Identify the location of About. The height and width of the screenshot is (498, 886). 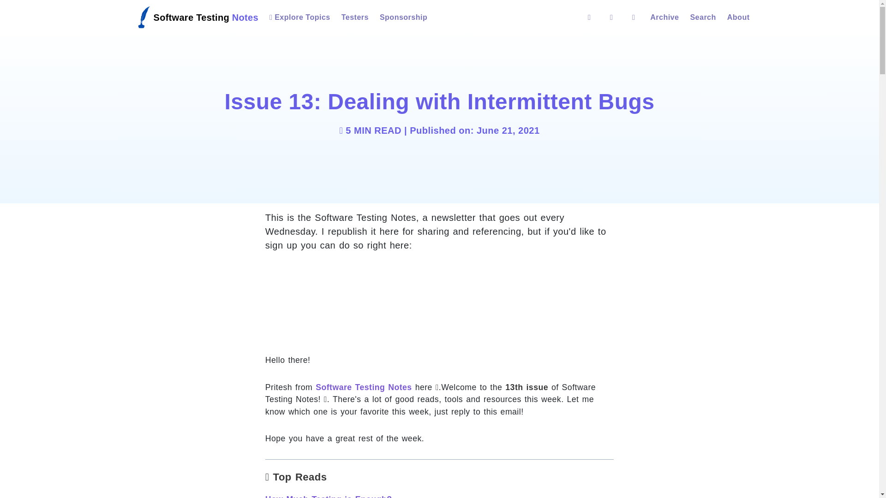
(738, 18).